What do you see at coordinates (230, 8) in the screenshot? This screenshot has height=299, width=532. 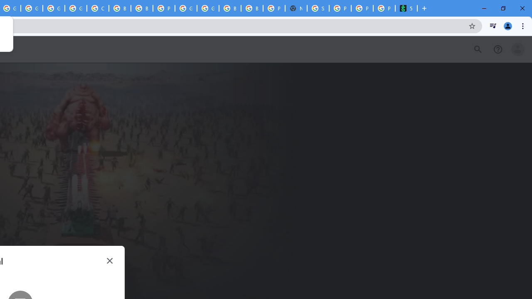 I see `Browse Chrome as a guest - Computer - Google Chrome Help` at bounding box center [230, 8].